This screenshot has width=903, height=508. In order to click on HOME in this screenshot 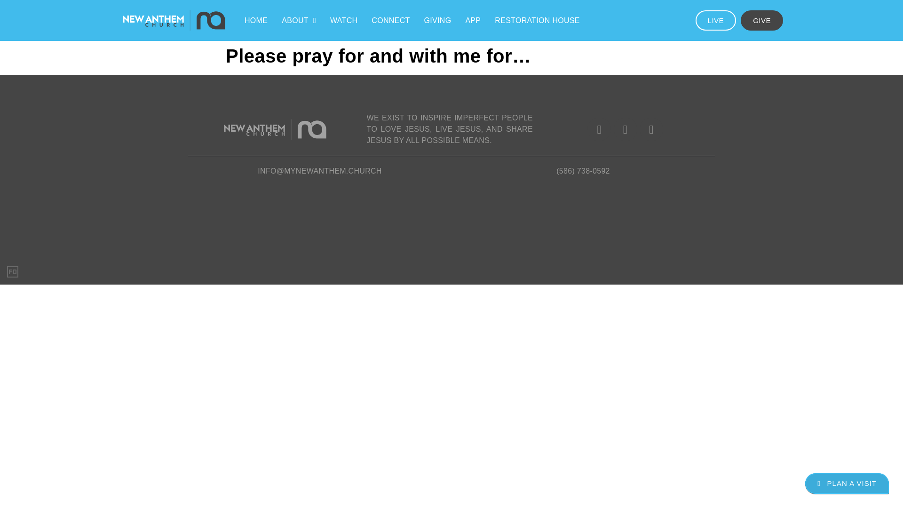, I will do `click(256, 20)`.